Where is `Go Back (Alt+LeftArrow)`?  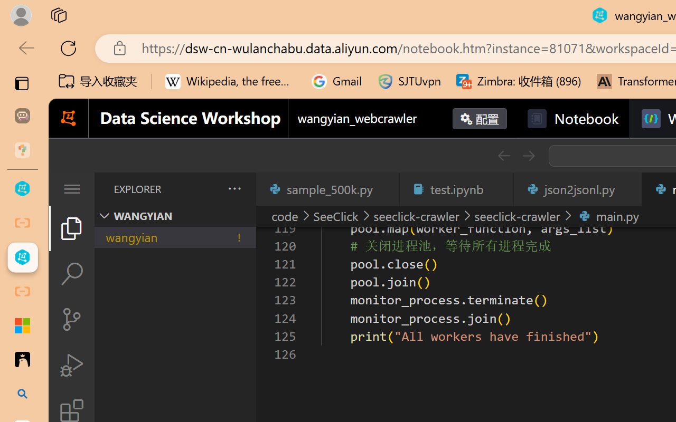 Go Back (Alt+LeftArrow) is located at coordinates (504, 156).